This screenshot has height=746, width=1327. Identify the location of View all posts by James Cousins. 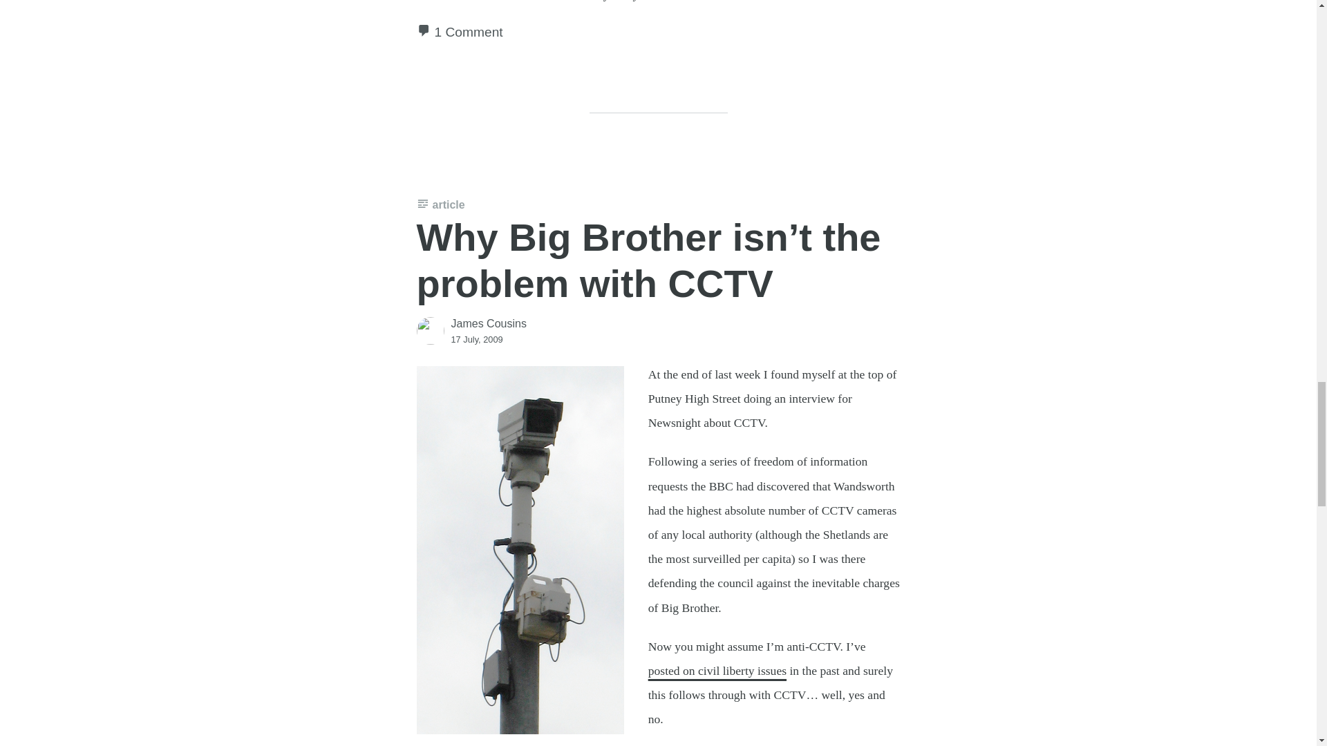
(488, 323).